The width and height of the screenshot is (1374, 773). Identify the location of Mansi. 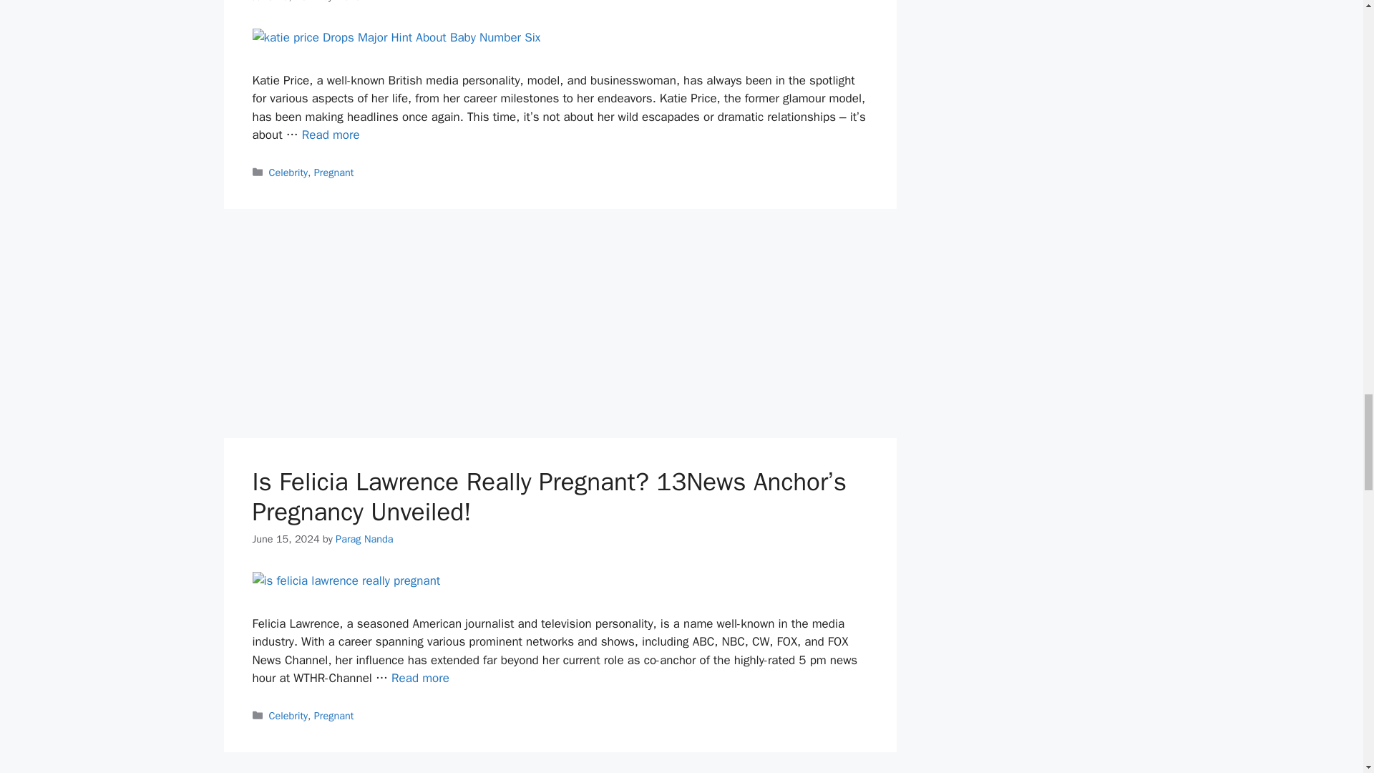
(349, 1).